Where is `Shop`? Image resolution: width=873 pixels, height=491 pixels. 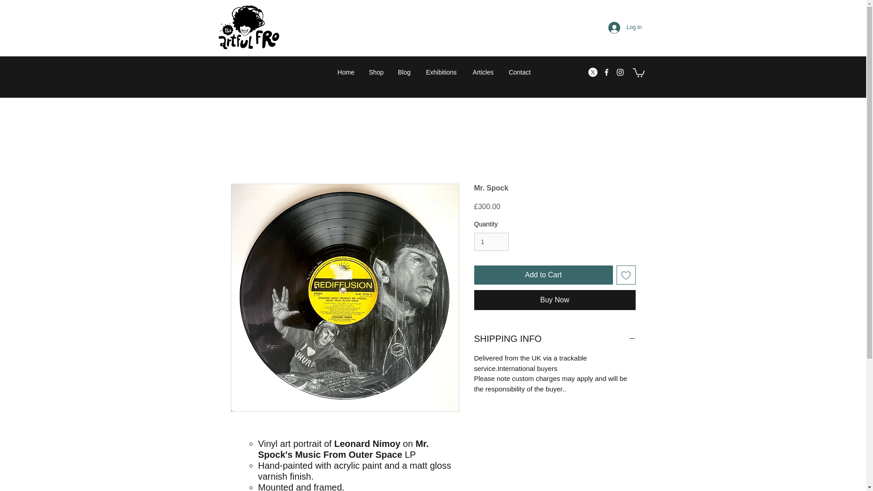
Shop is located at coordinates (376, 72).